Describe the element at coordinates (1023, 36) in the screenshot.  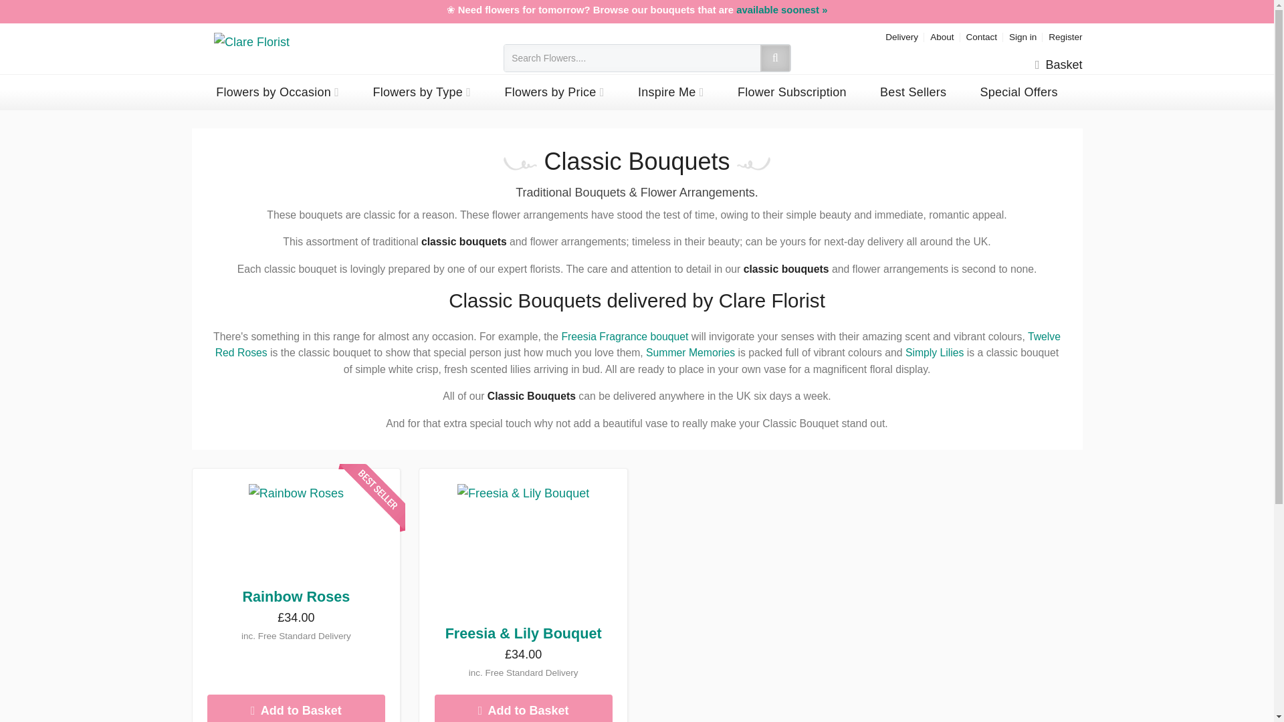
I see `Sign in` at that location.